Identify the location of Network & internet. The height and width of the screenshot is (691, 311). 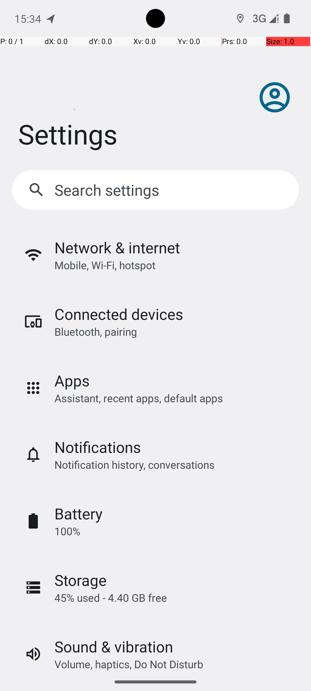
(117, 248).